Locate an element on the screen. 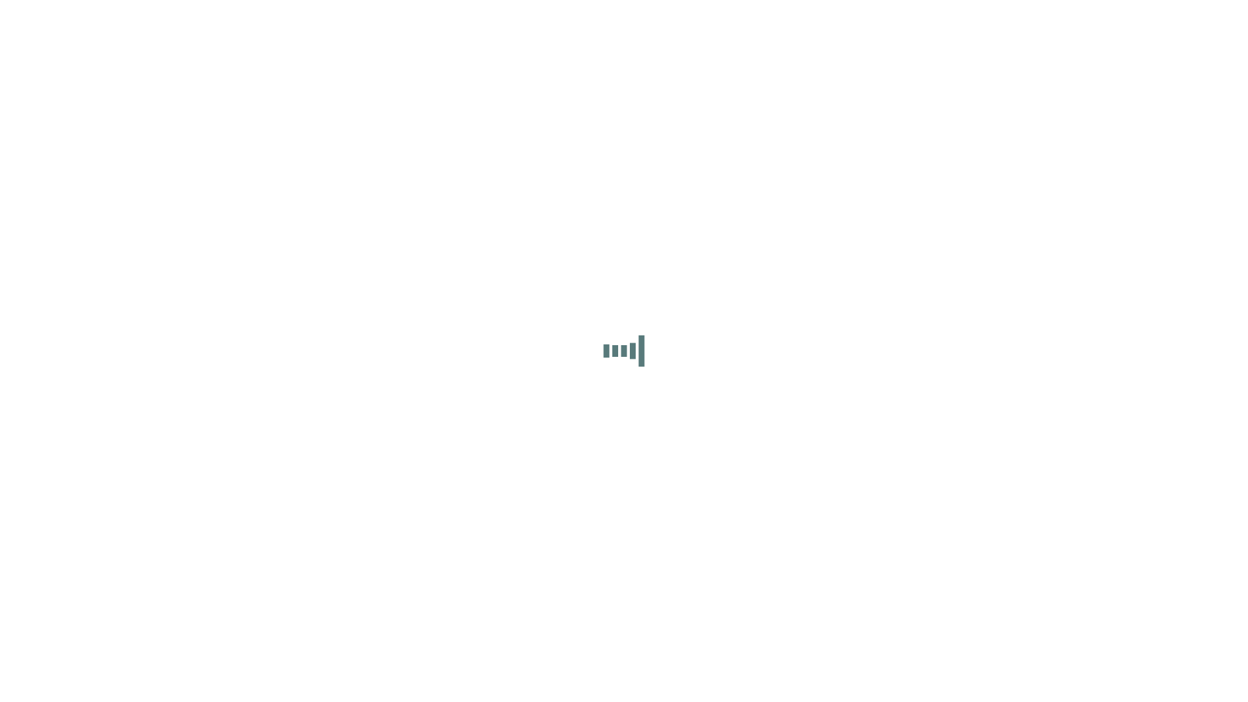 The height and width of the screenshot is (702, 1248). 4D Commercial is located at coordinates (1186, 608).